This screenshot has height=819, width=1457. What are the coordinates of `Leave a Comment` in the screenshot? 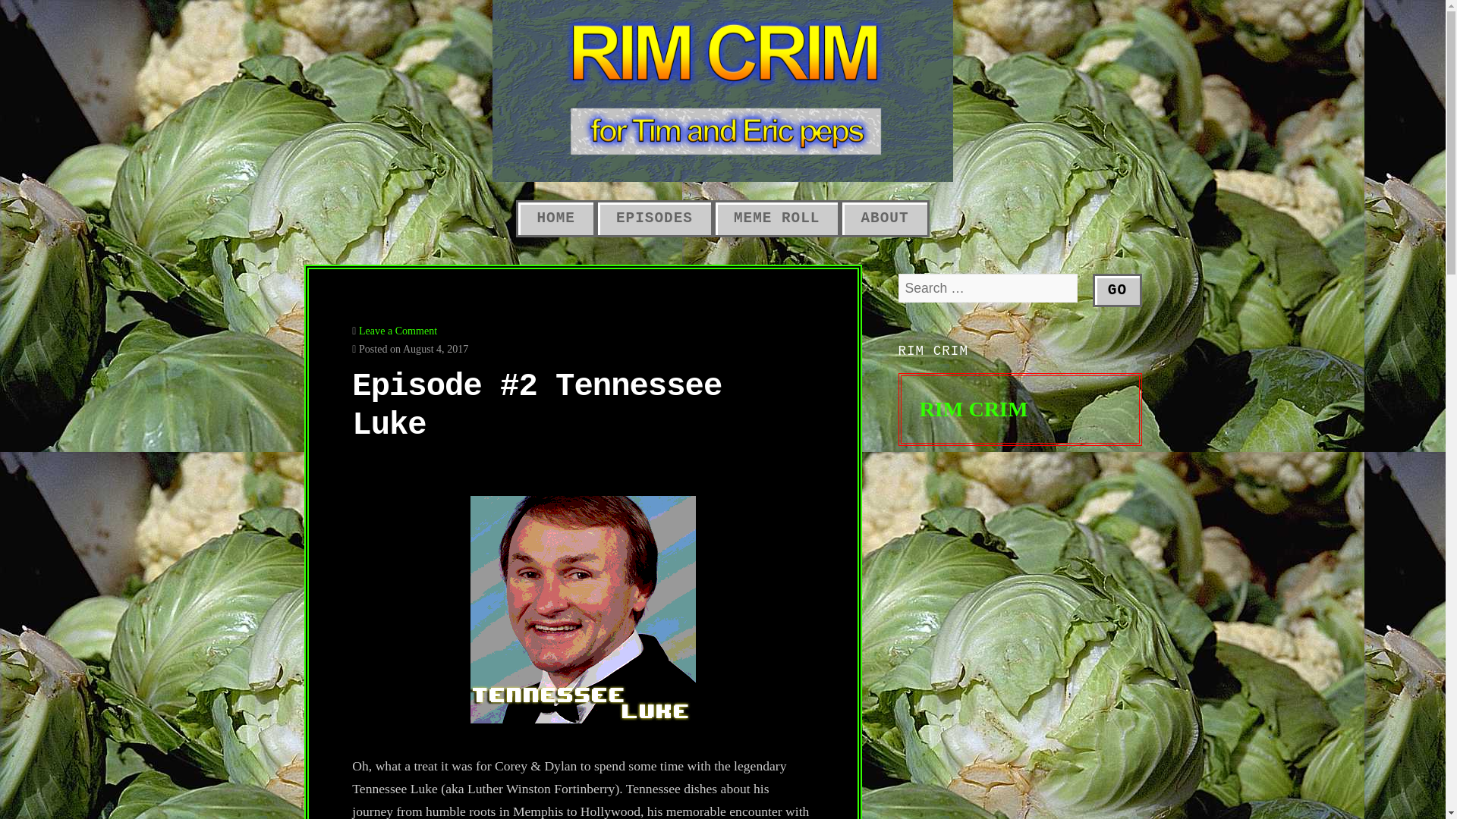 It's located at (398, 330).